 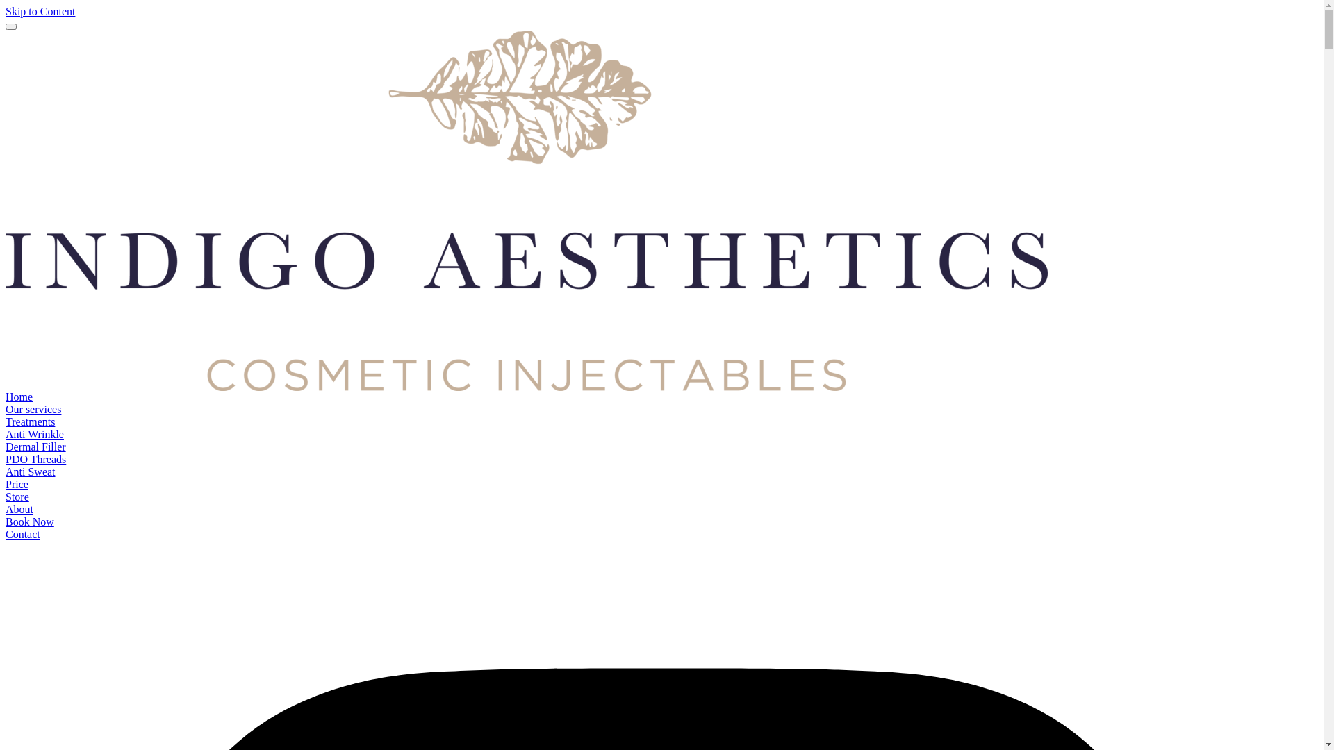 What do you see at coordinates (31, 422) in the screenshot?
I see `Treatments` at bounding box center [31, 422].